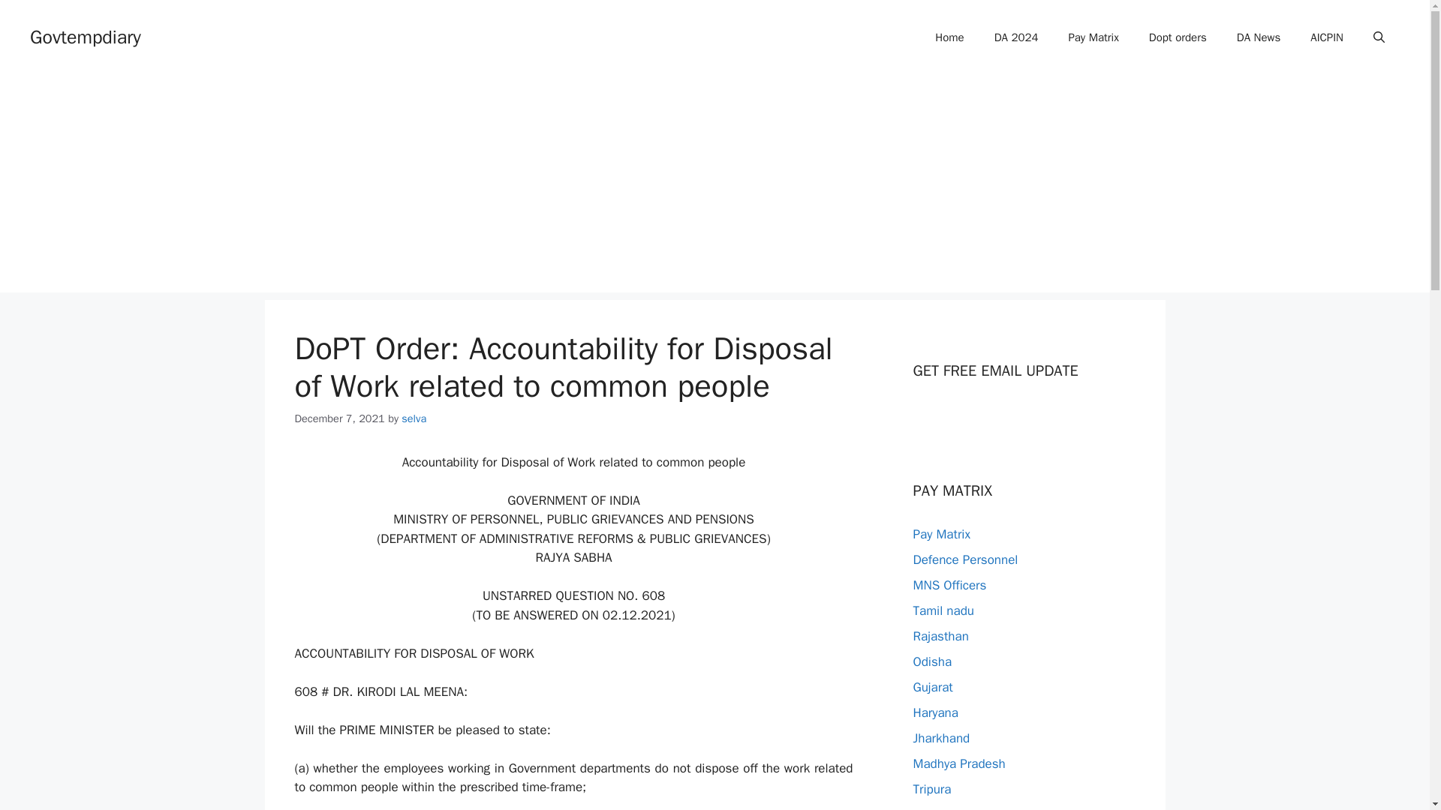 The image size is (1441, 810). What do you see at coordinates (932, 687) in the screenshot?
I see `Gujarat` at bounding box center [932, 687].